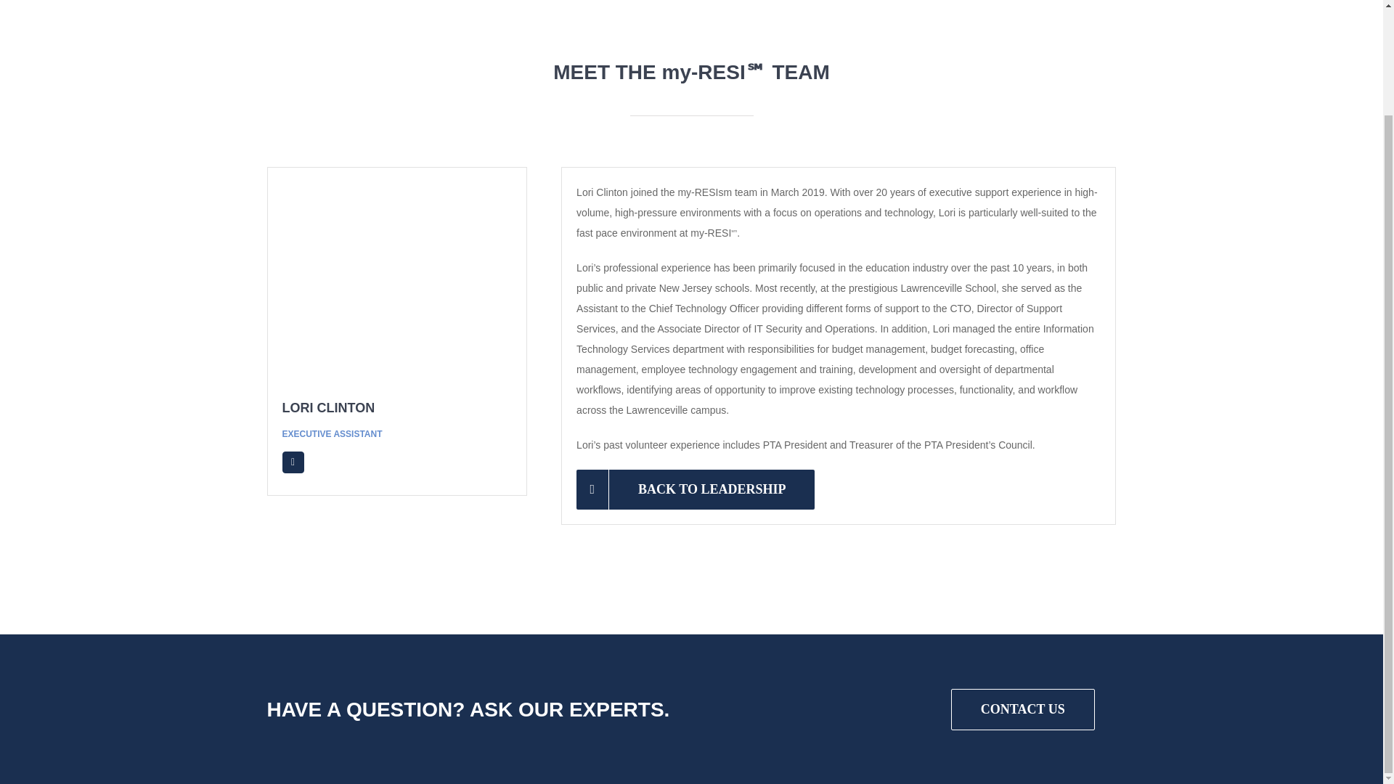 This screenshot has width=1394, height=784. What do you see at coordinates (396, 283) in the screenshot?
I see `Lori-Clinton-new copy` at bounding box center [396, 283].